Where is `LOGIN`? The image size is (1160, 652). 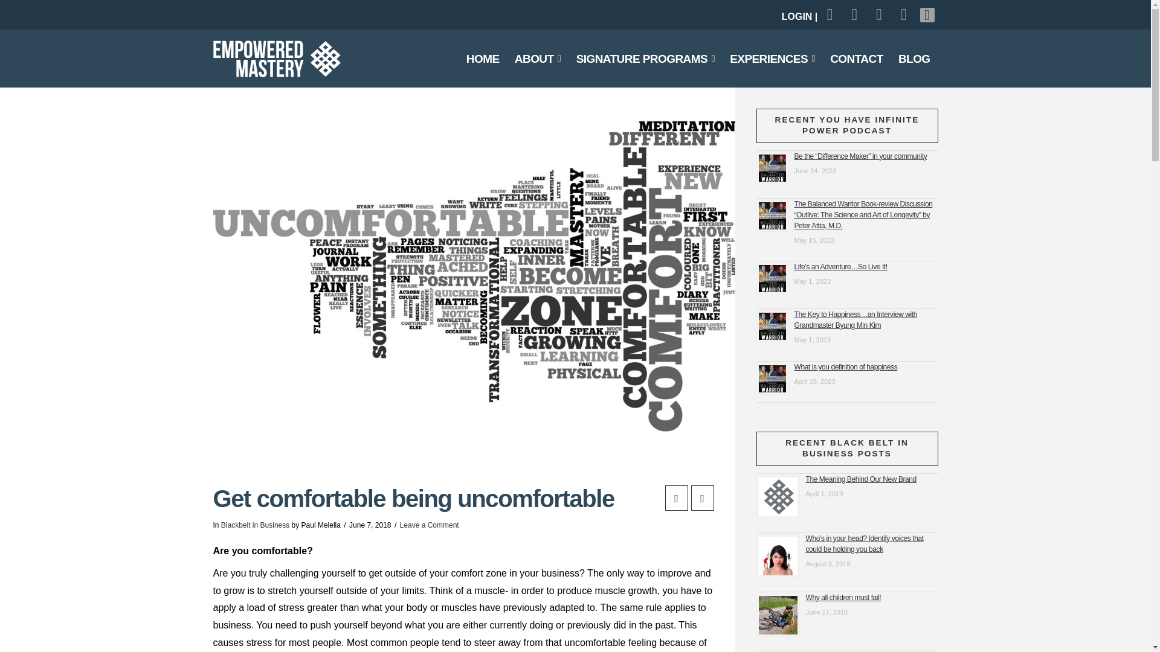
LOGIN is located at coordinates (797, 16).